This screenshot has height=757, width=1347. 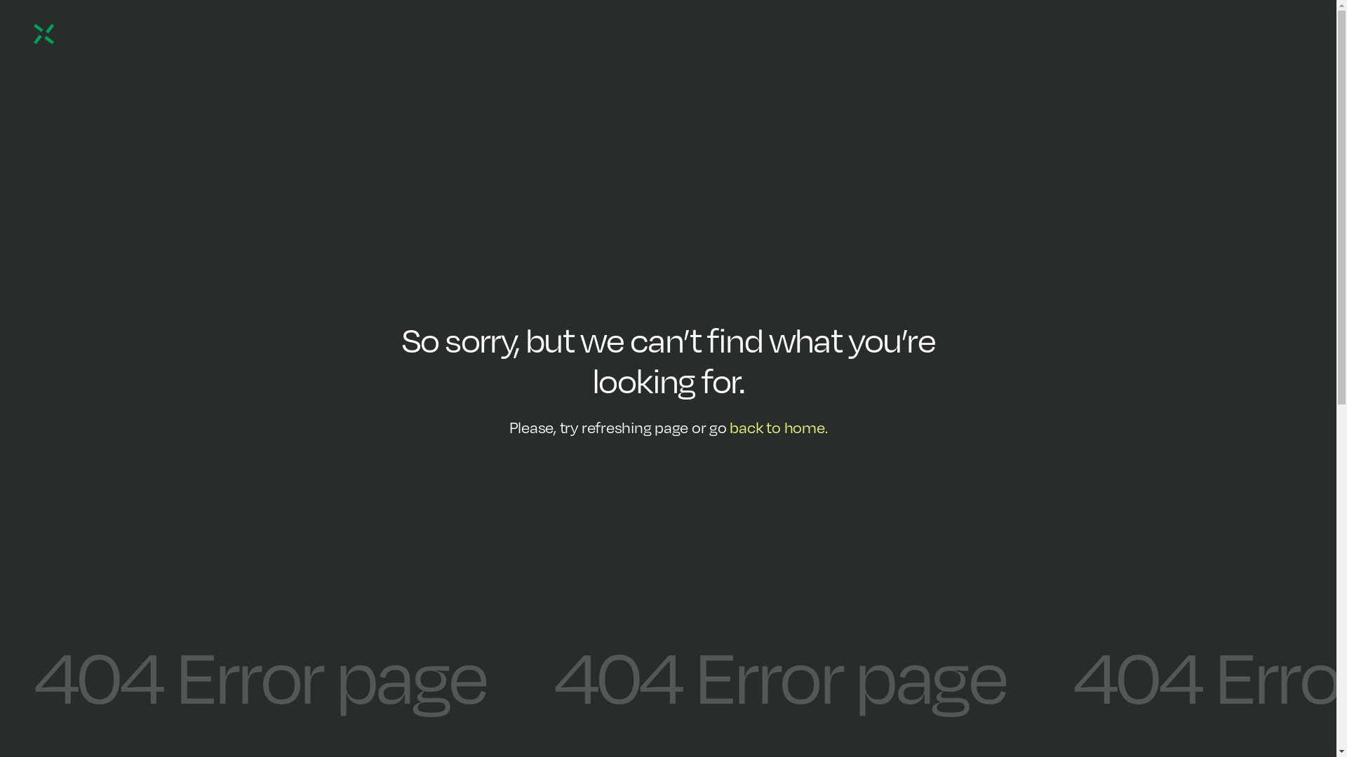 I want to click on Check Availability, so click(x=1249, y=34).